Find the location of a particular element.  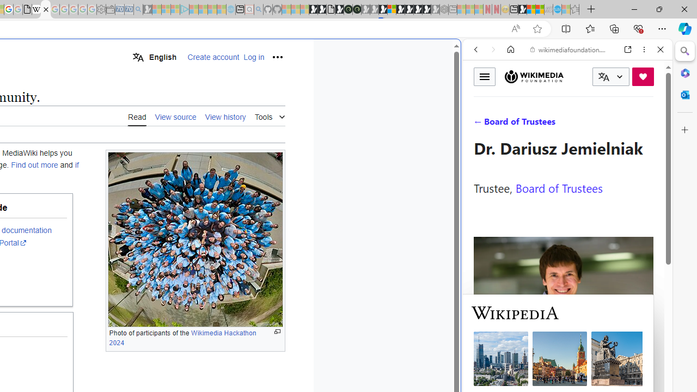

Class: i icon icon-translate language-switcher__icon is located at coordinates (603, 77).